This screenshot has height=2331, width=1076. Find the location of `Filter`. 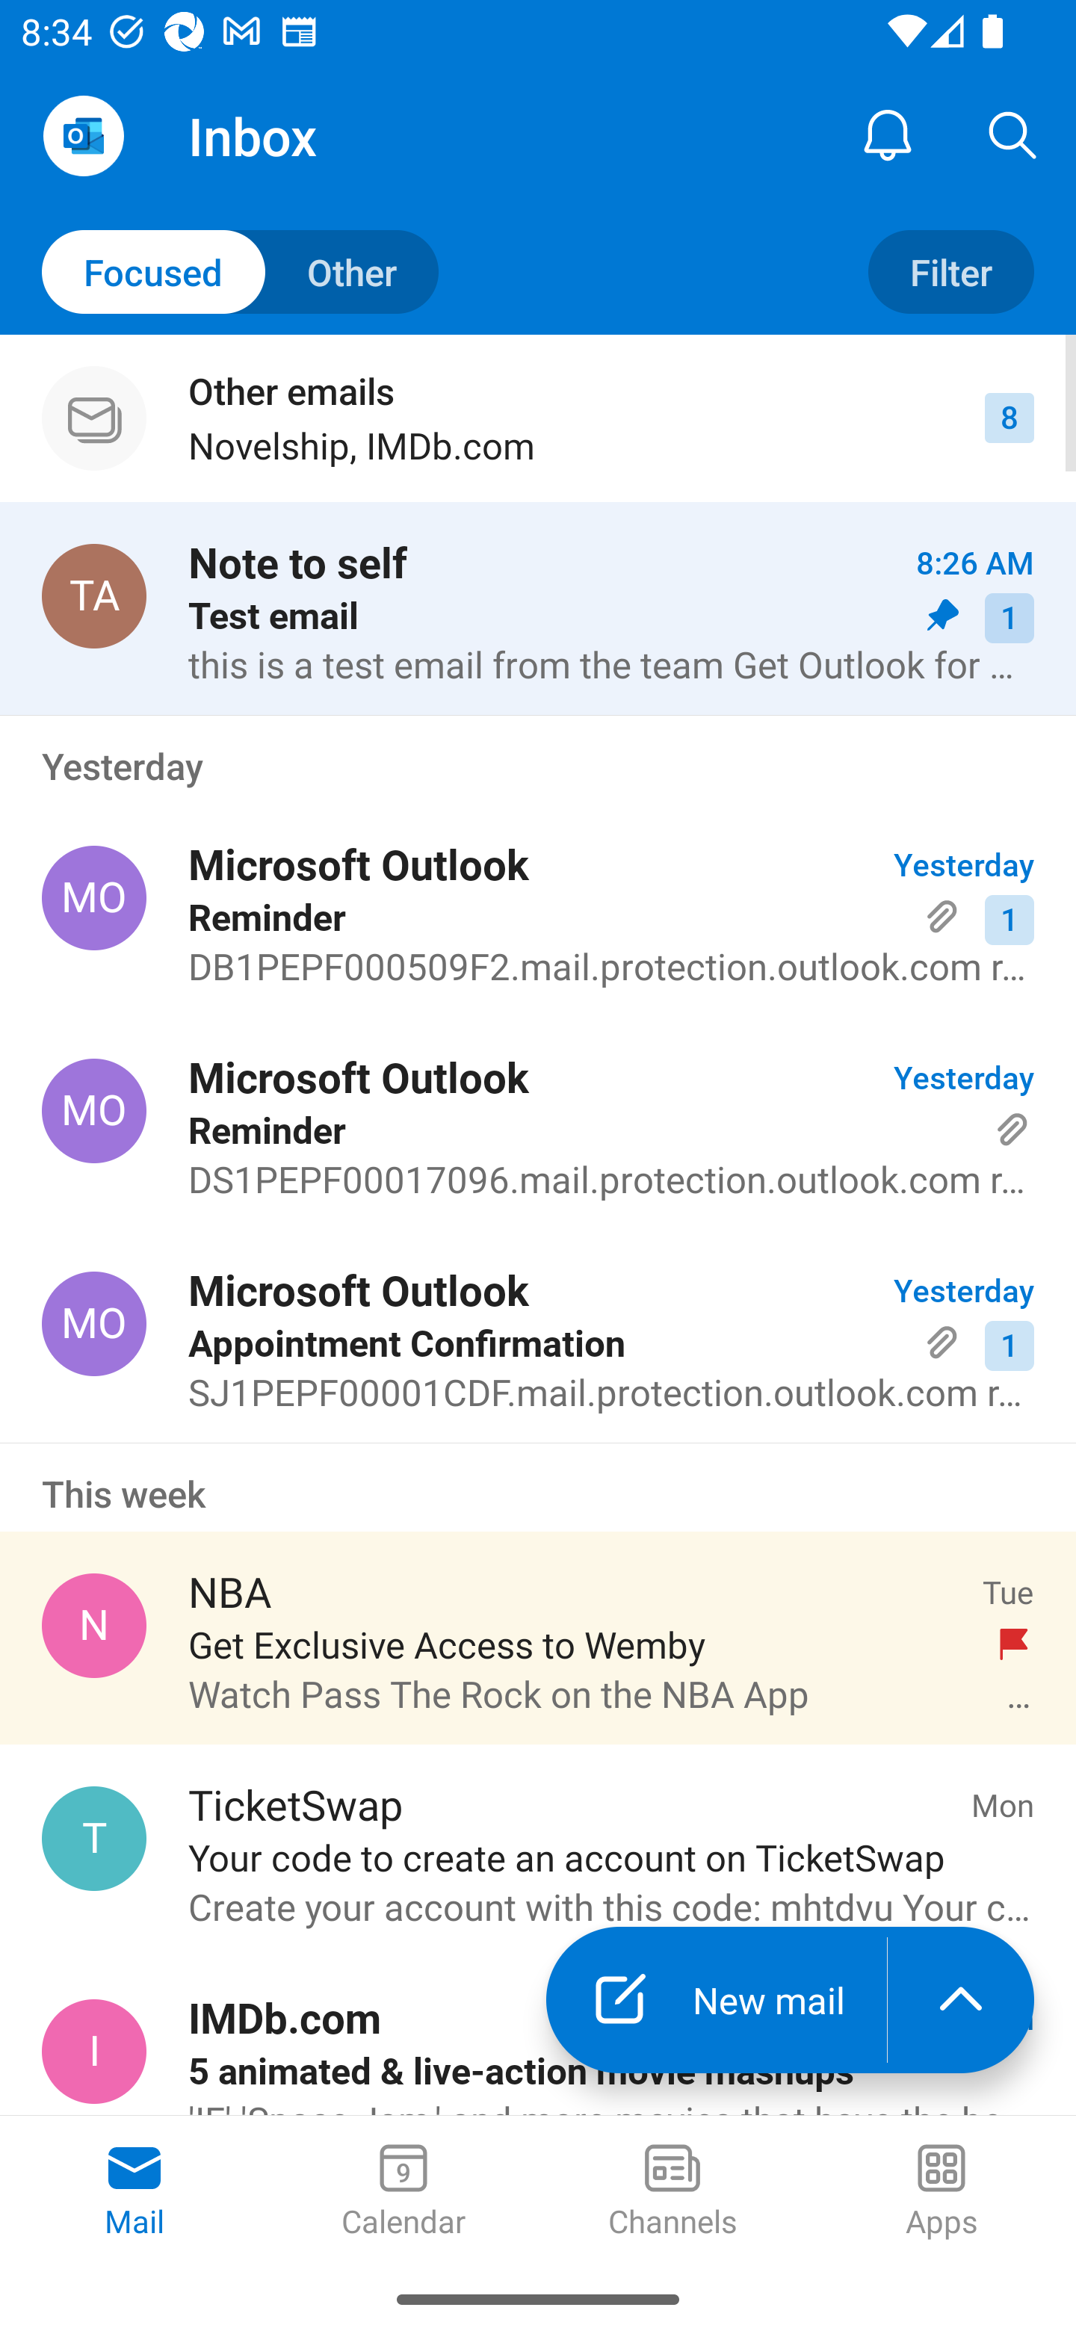

Filter is located at coordinates (950, 272).